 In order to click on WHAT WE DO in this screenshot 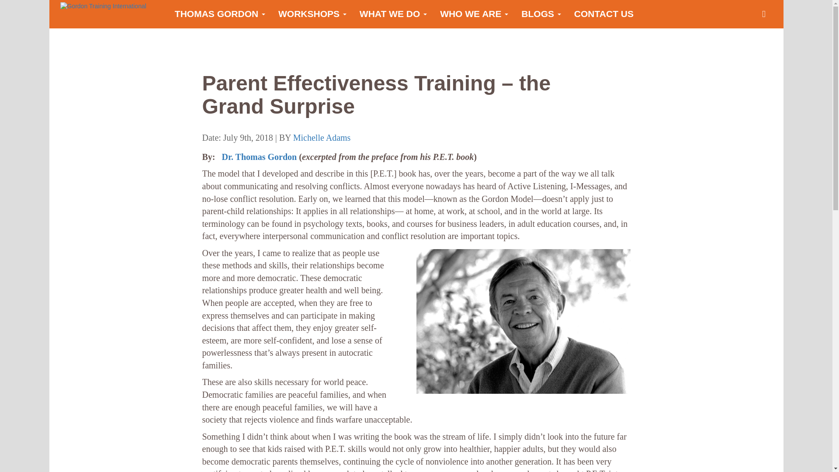, I will do `click(393, 14)`.